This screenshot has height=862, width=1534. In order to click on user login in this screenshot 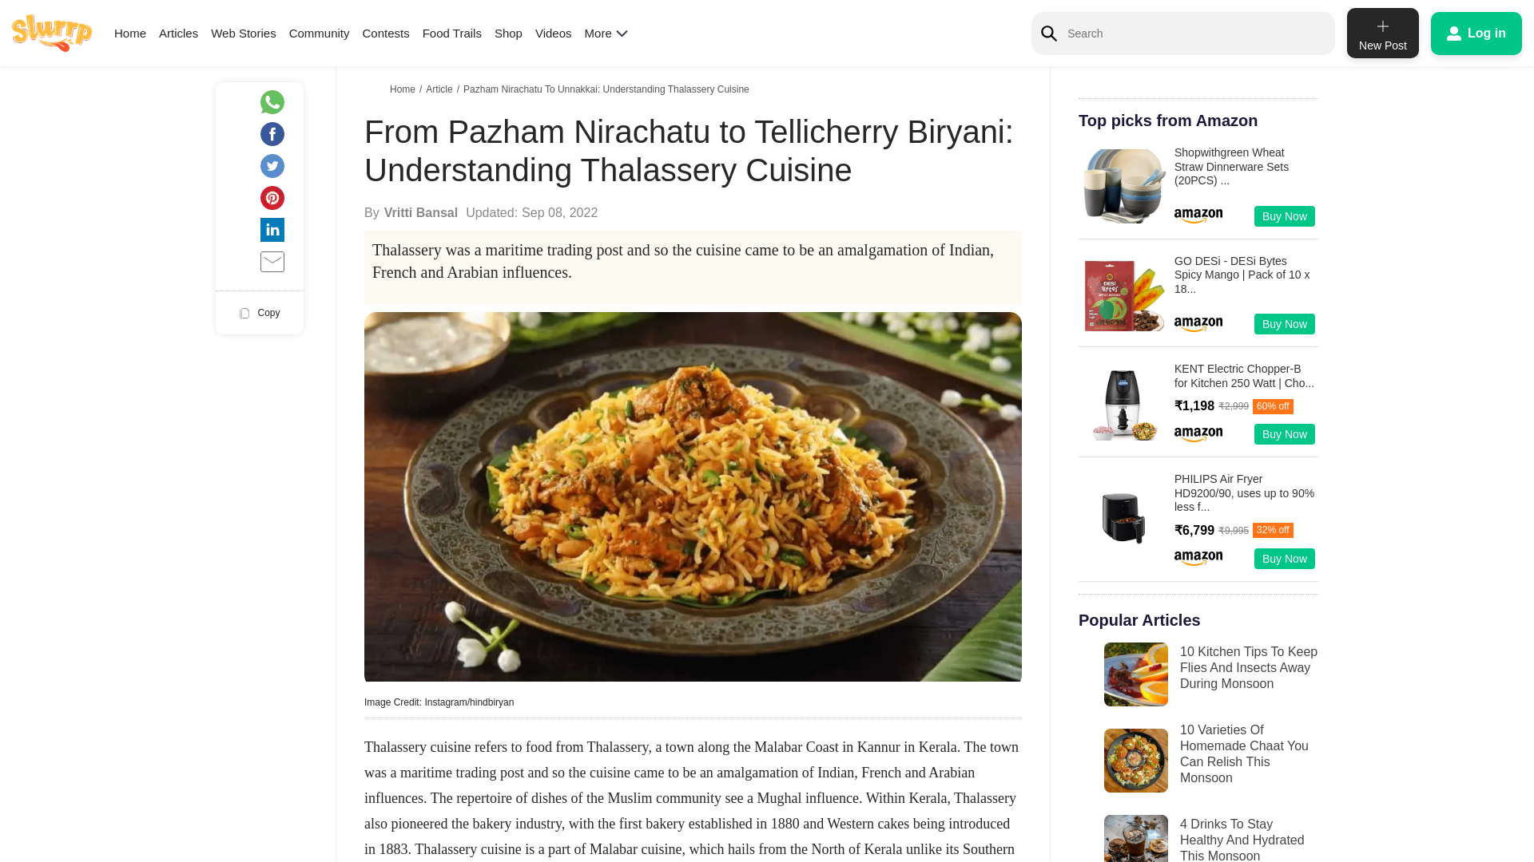, I will do `click(1476, 33)`.